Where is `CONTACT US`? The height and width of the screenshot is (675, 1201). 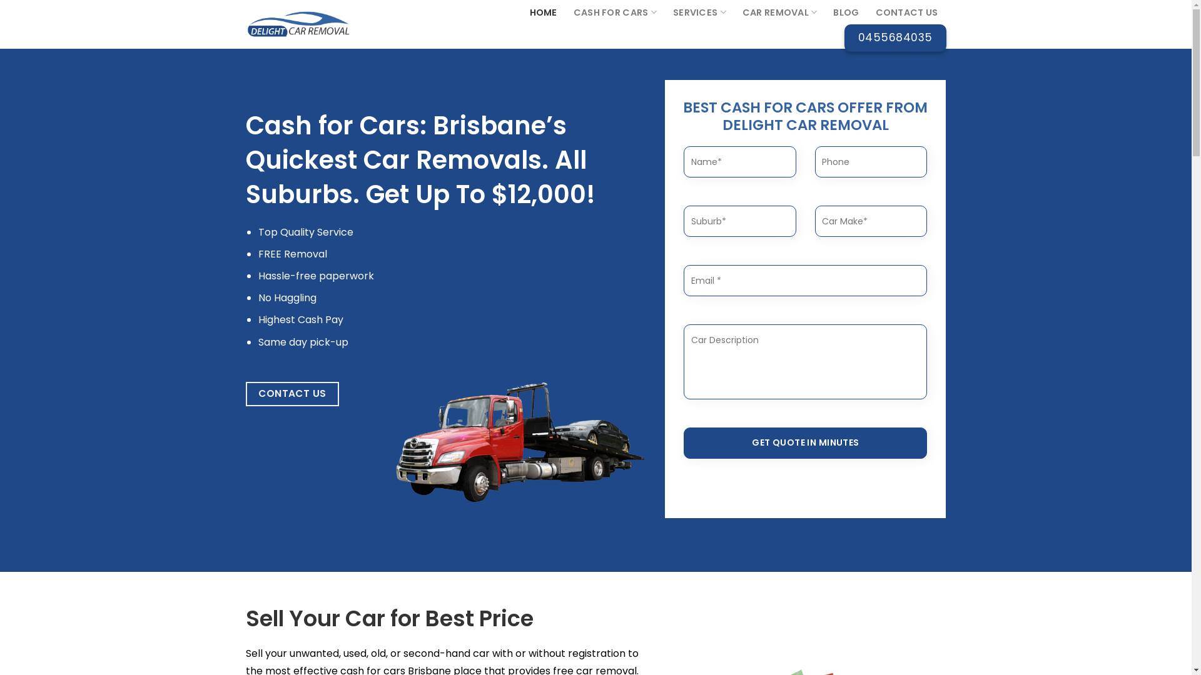 CONTACT US is located at coordinates (292, 394).